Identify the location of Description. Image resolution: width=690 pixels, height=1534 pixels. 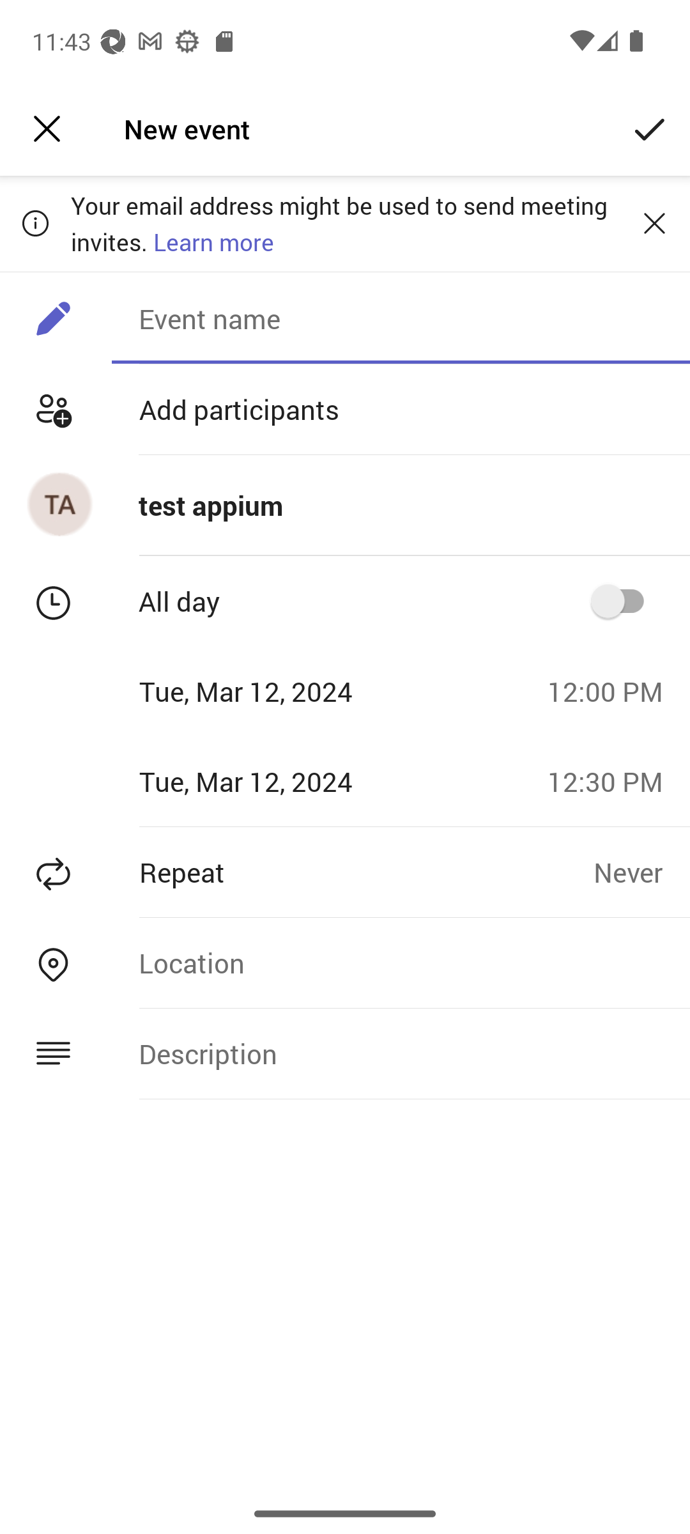
(401, 1053).